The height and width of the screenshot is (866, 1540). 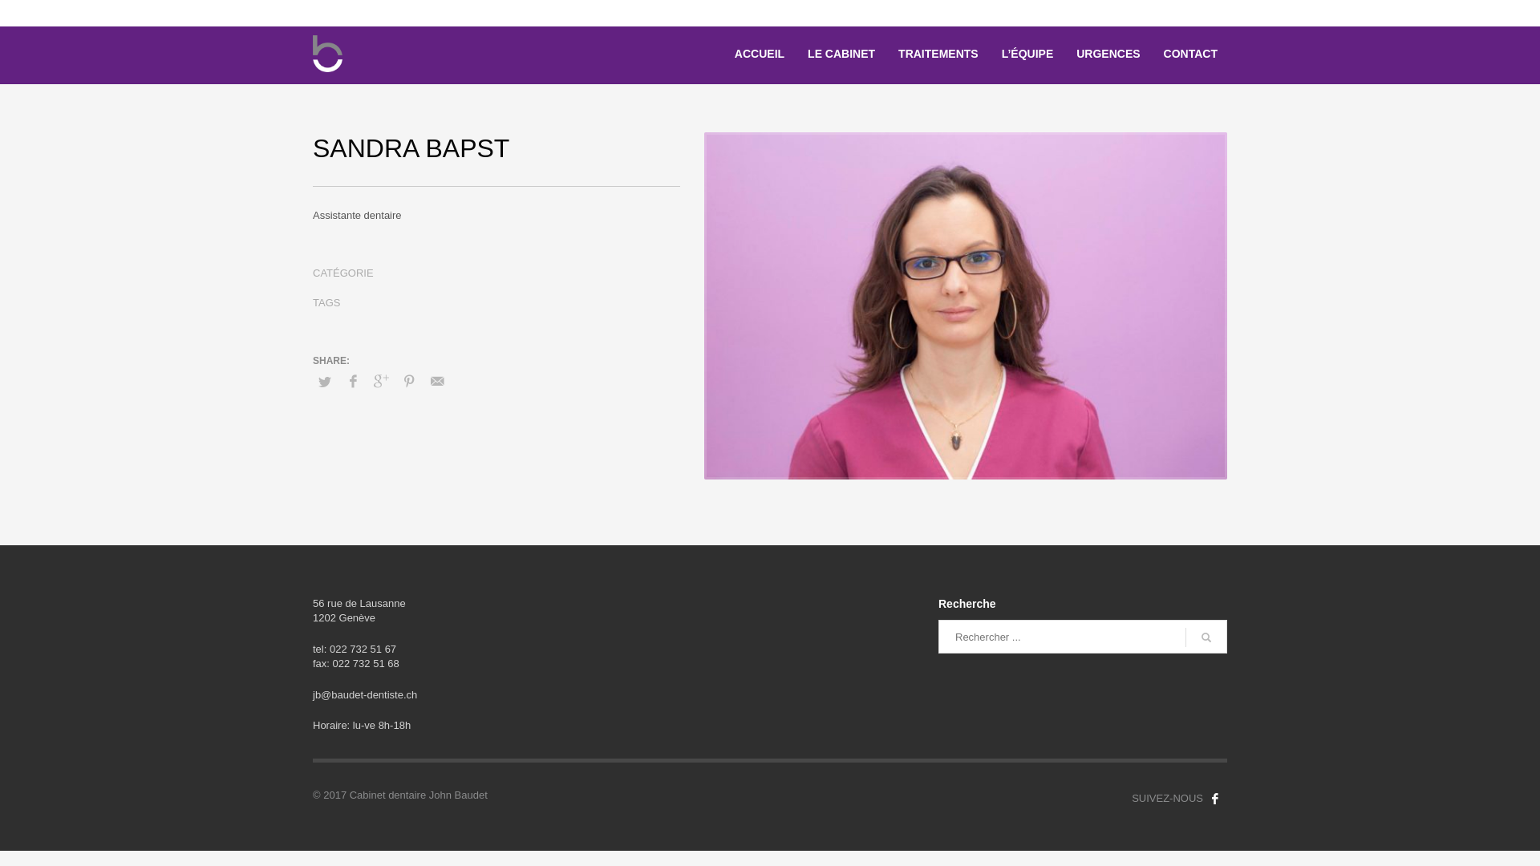 I want to click on URGENCES, so click(x=1108, y=54).